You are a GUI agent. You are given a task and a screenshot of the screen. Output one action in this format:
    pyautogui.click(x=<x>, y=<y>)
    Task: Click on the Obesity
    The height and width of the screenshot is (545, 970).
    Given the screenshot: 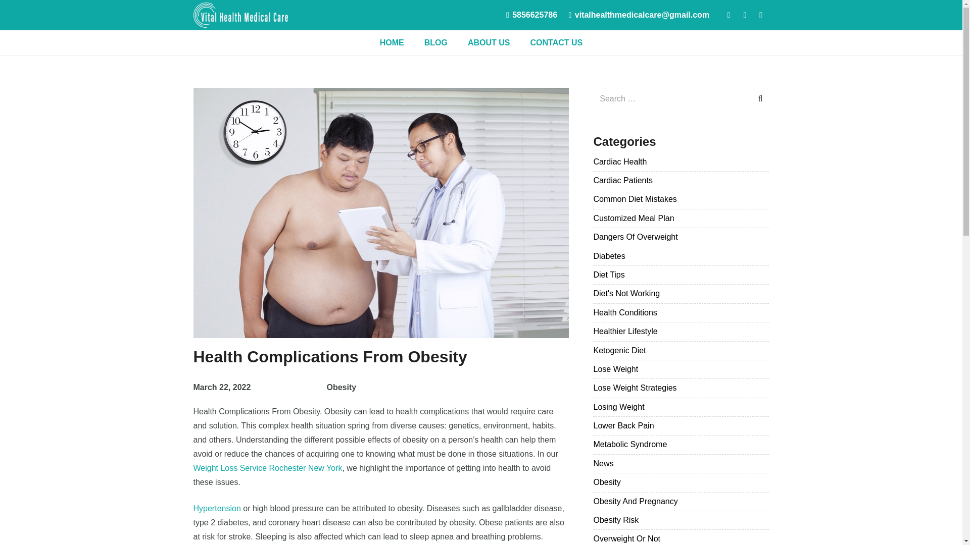 What is the action you would take?
    pyautogui.click(x=606, y=482)
    